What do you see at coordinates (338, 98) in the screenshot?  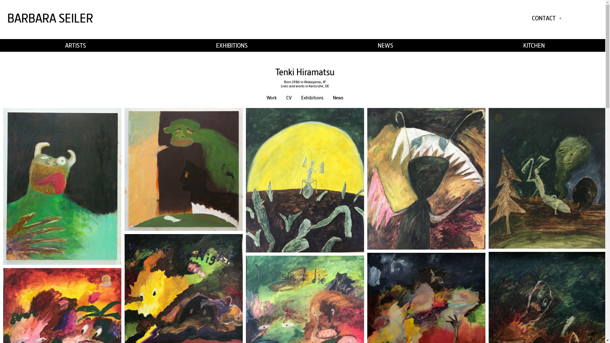 I see `News` at bounding box center [338, 98].